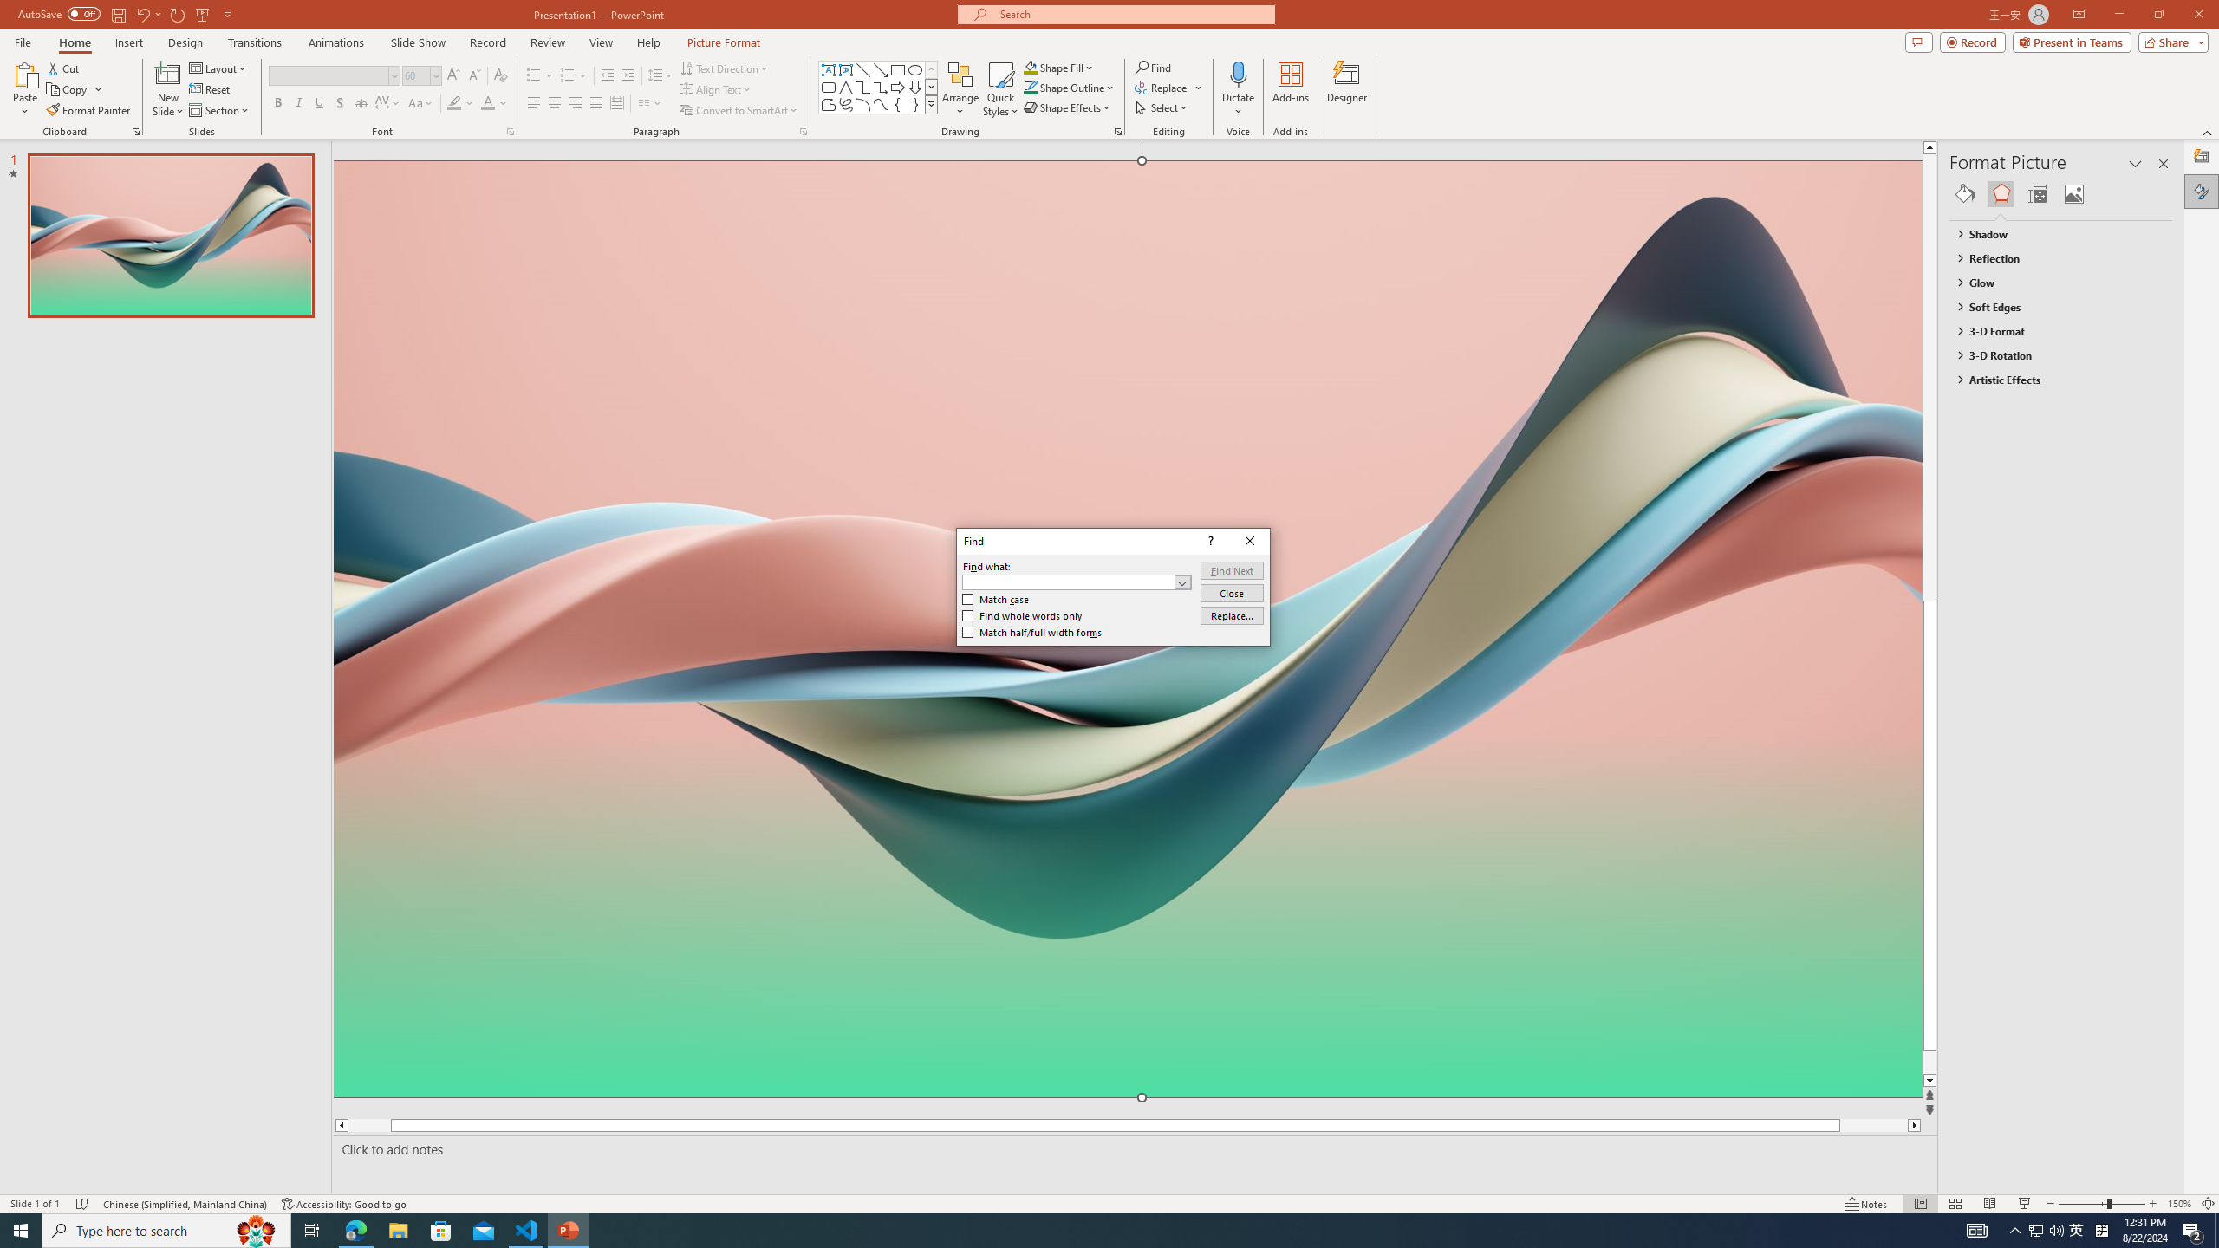 Image resolution: width=2219 pixels, height=1248 pixels. What do you see at coordinates (898, 104) in the screenshot?
I see `Left Brace` at bounding box center [898, 104].